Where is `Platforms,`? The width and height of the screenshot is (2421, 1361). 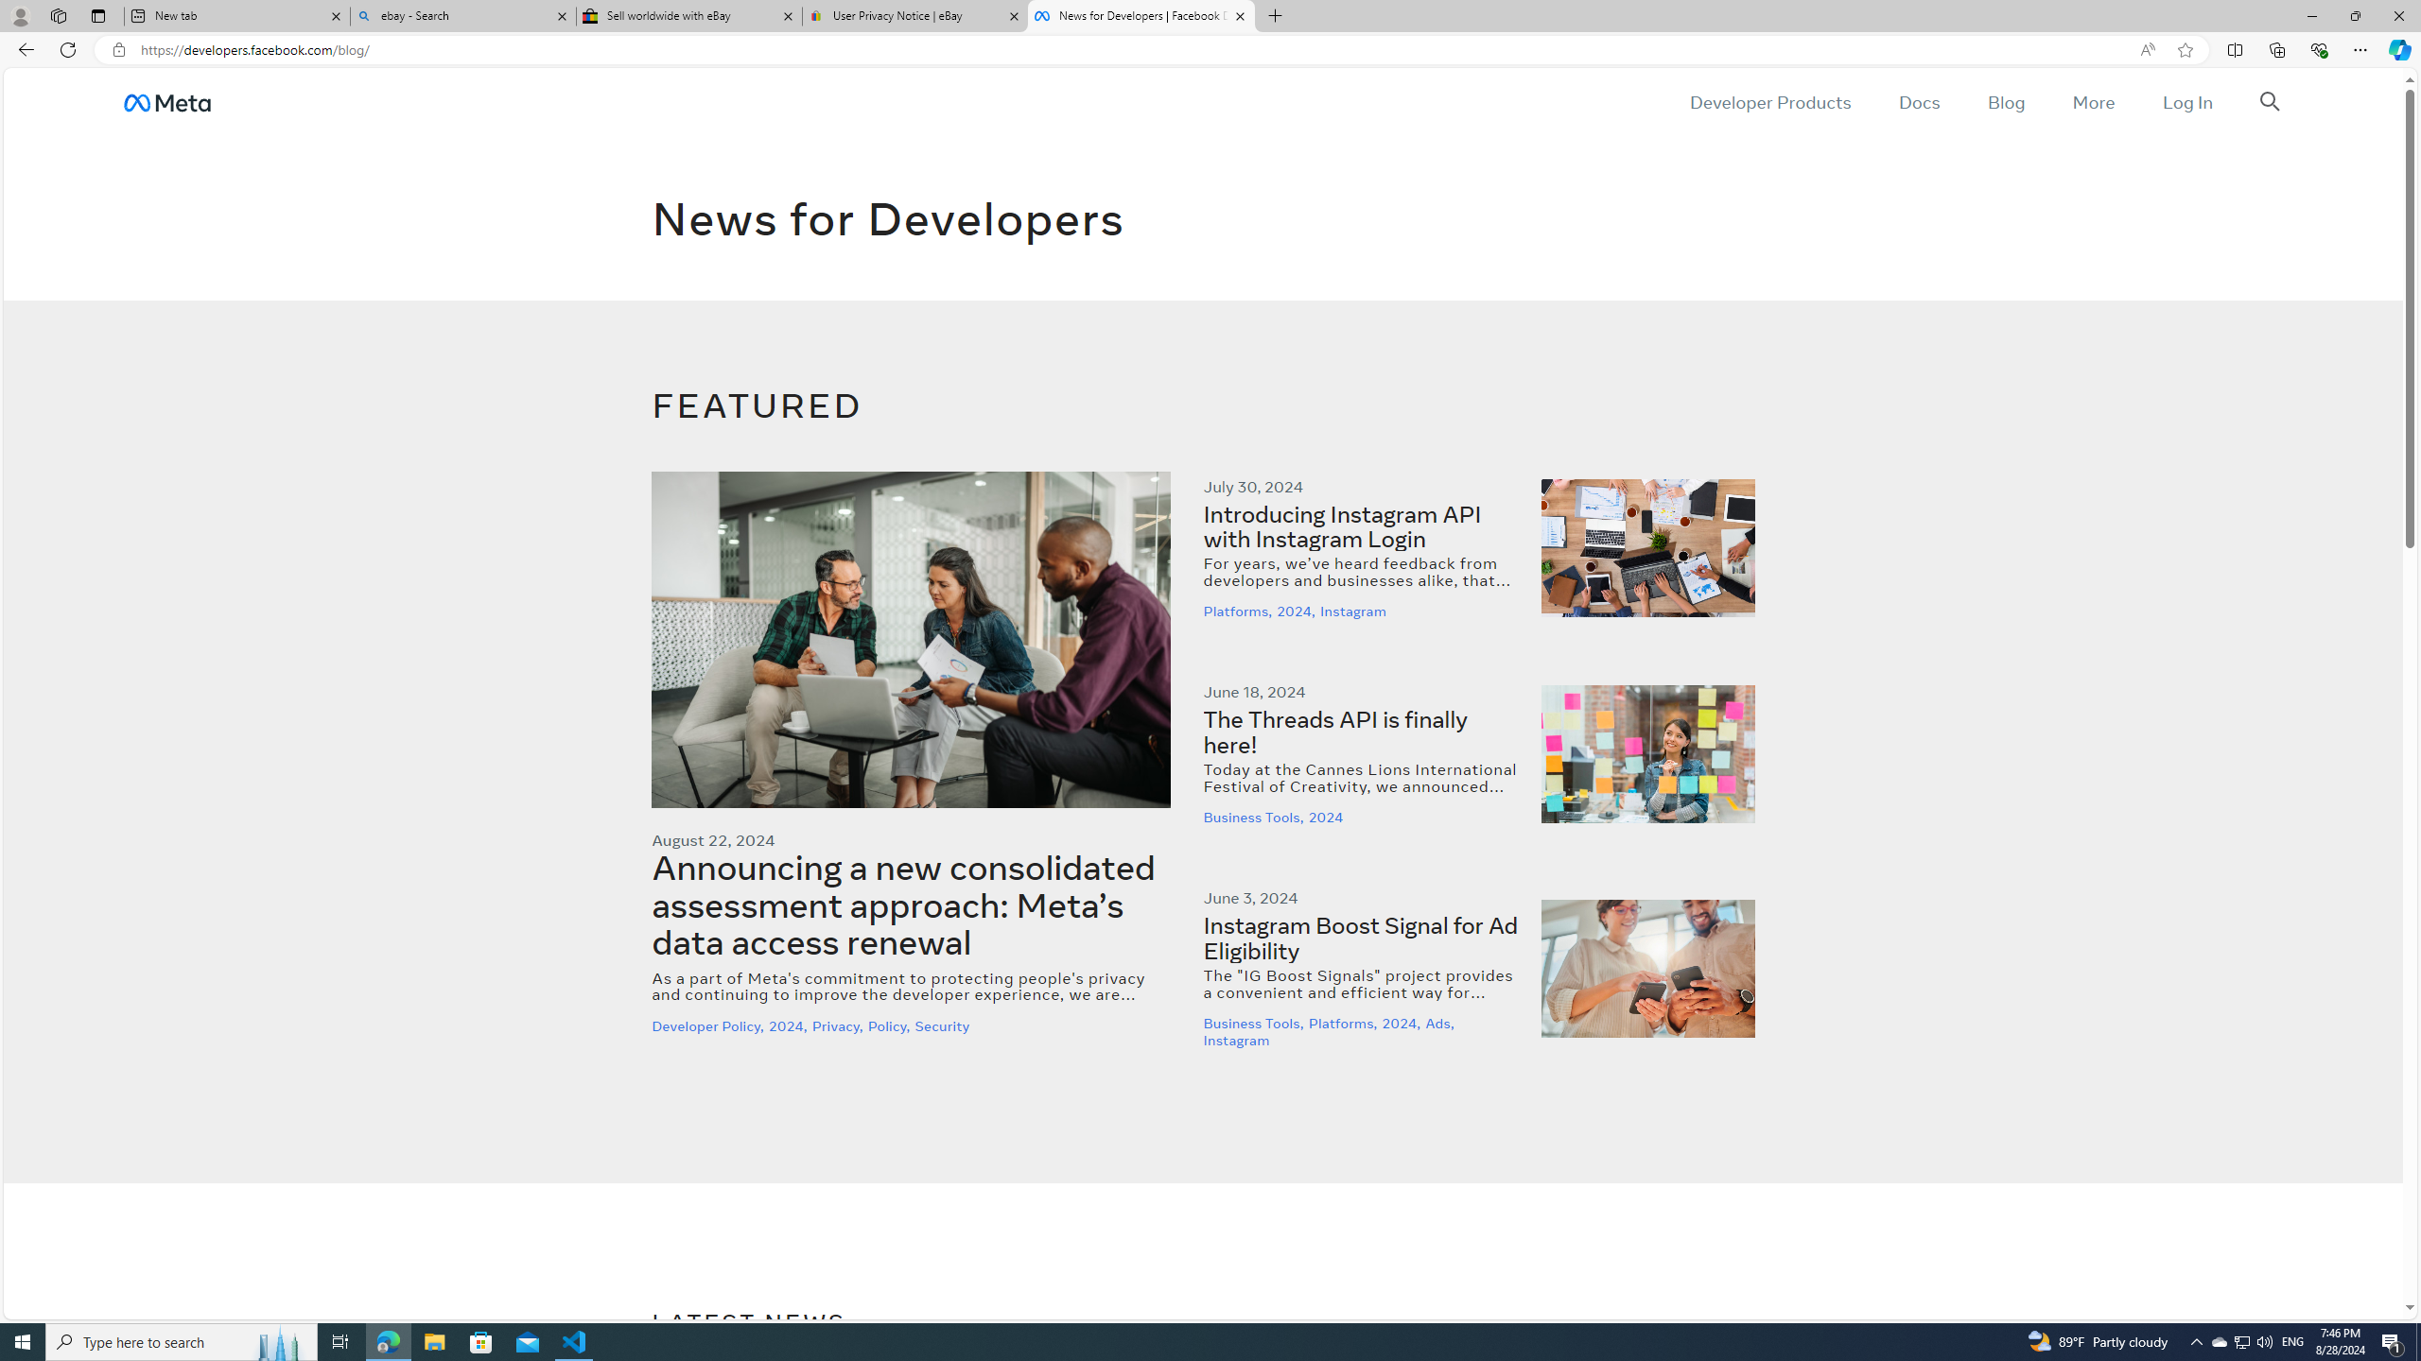
Platforms, is located at coordinates (1345, 1024).